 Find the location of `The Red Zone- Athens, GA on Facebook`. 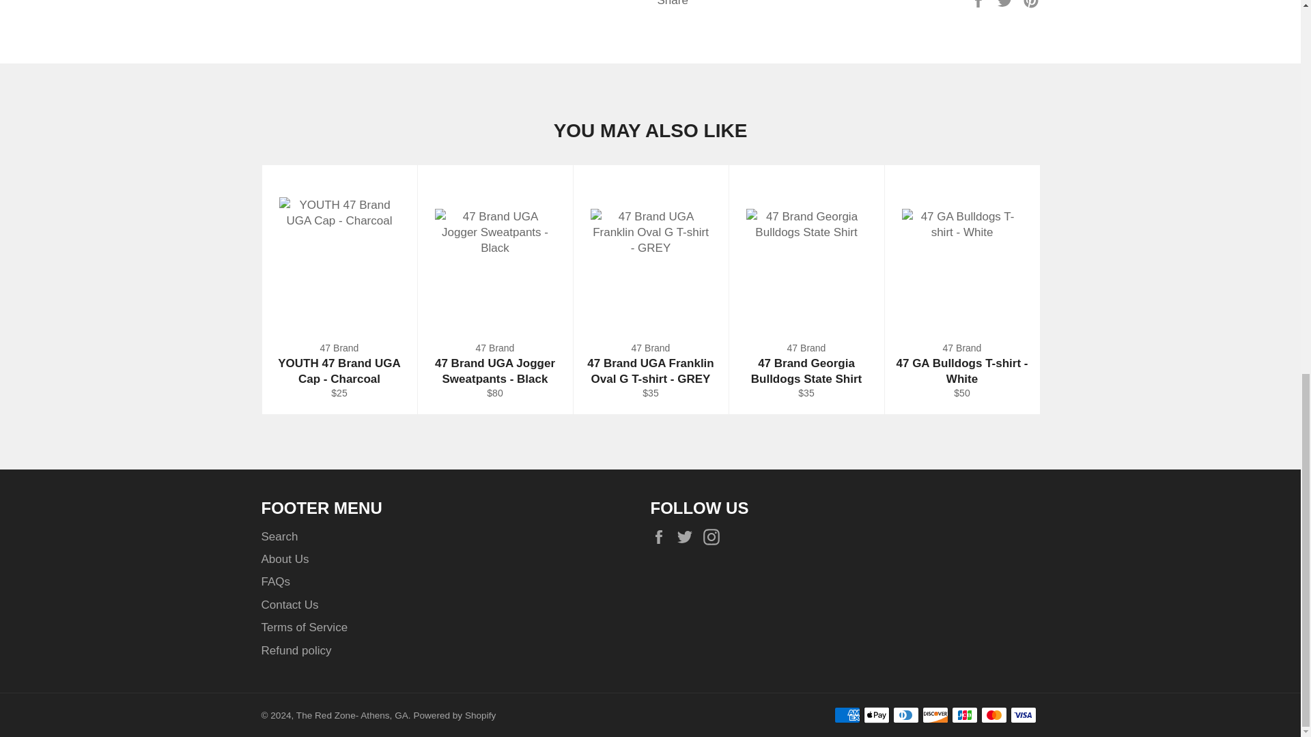

The Red Zone- Athens, GA on Facebook is located at coordinates (662, 538).